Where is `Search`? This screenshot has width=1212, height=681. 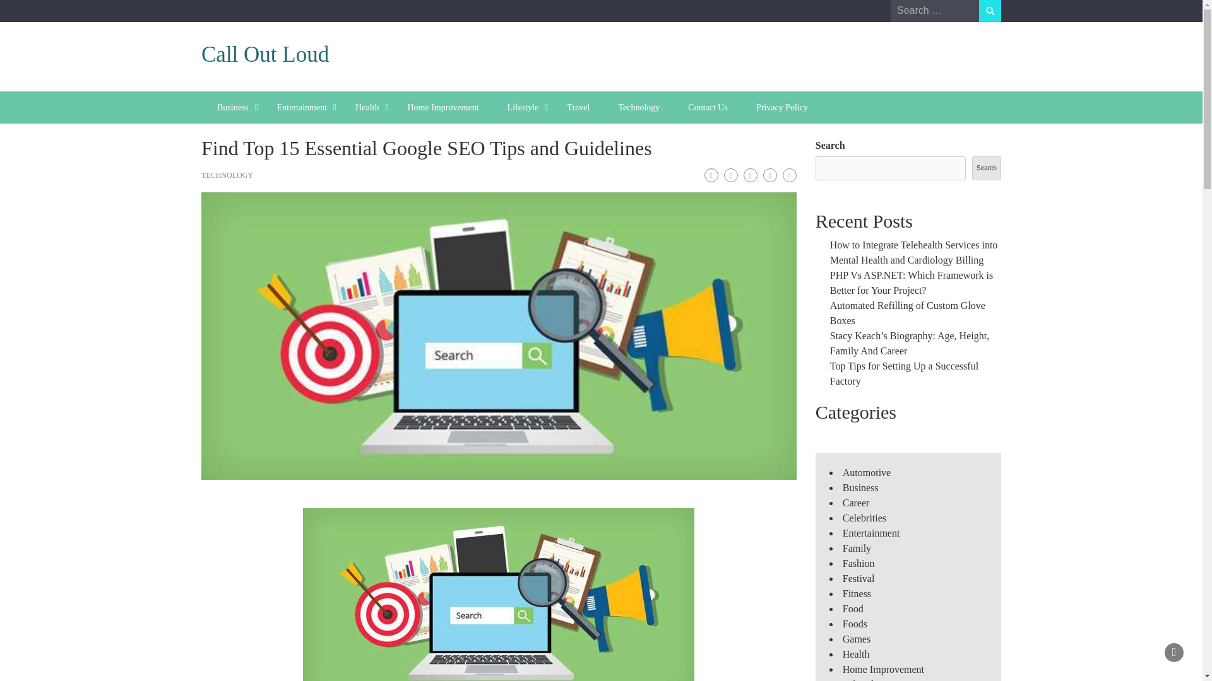
Search is located at coordinates (990, 11).